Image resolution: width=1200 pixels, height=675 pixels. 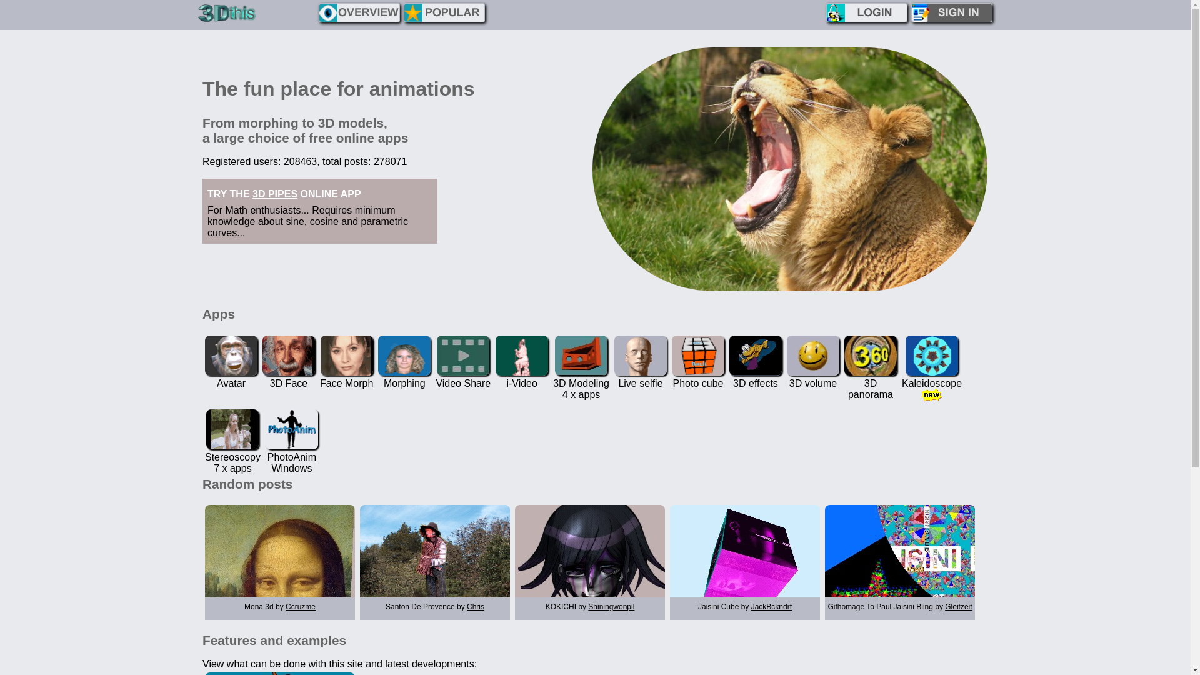 I want to click on Give volume to a photo, so click(x=813, y=355).